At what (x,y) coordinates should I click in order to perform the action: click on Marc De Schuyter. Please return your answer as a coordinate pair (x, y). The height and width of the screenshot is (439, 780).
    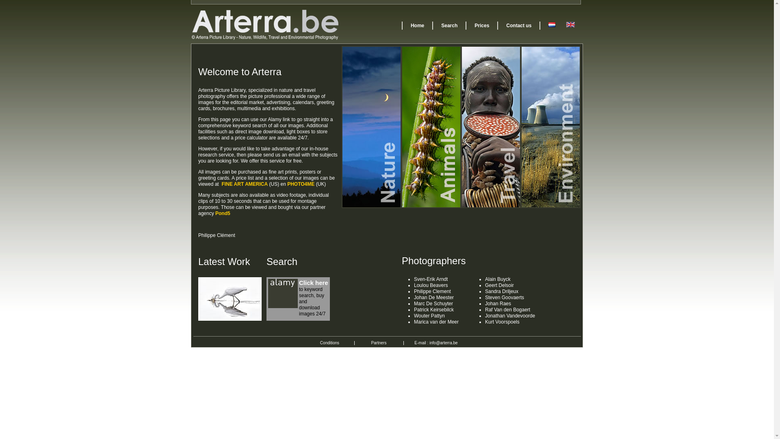
    Looking at the image, I should click on (433, 304).